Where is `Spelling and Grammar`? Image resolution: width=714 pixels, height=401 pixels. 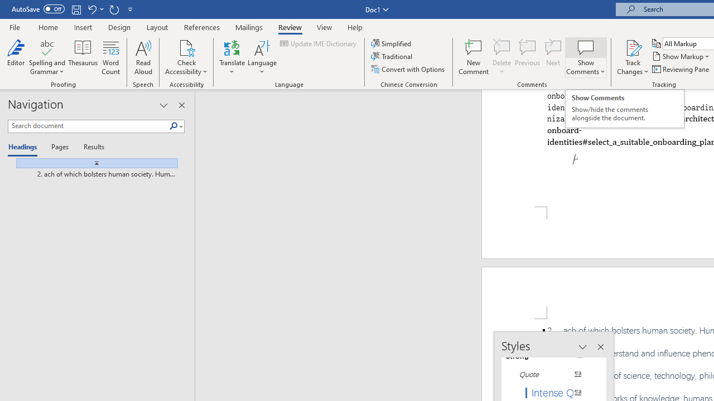 Spelling and Grammar is located at coordinates (47, 47).